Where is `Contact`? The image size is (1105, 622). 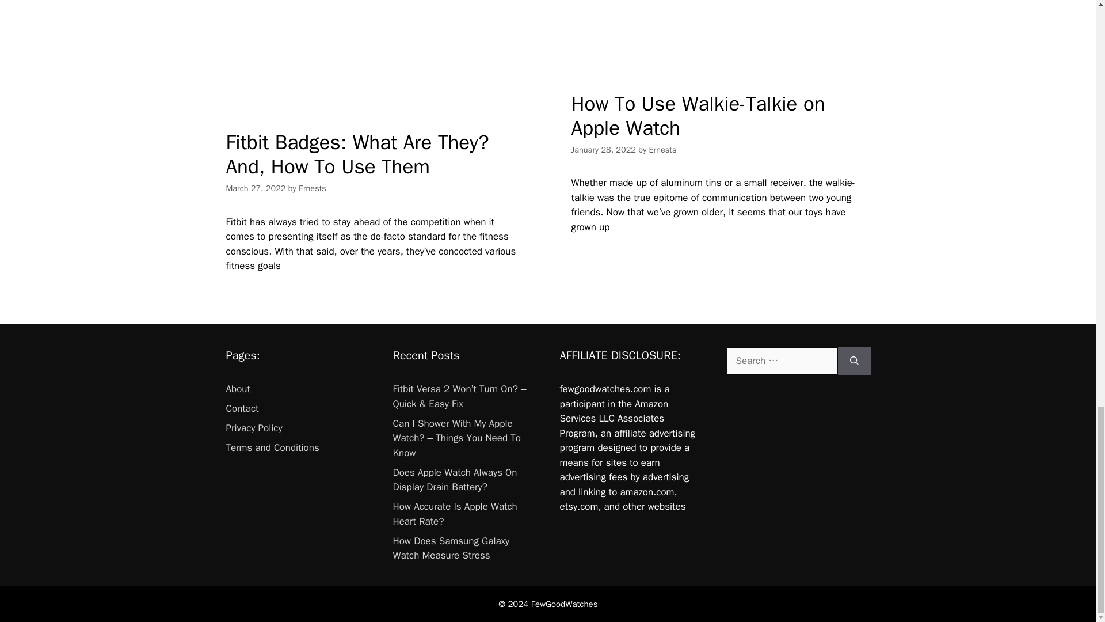 Contact is located at coordinates (242, 408).